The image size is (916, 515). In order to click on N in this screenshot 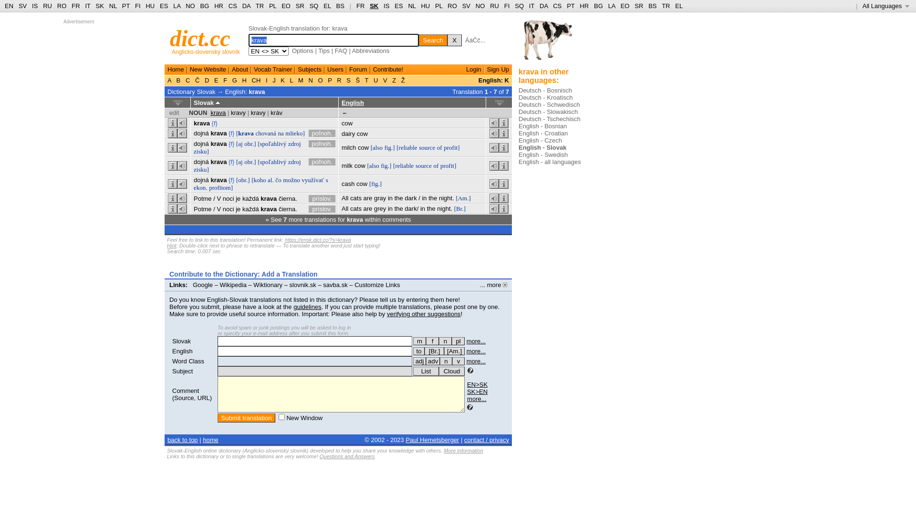, I will do `click(311, 80)`.